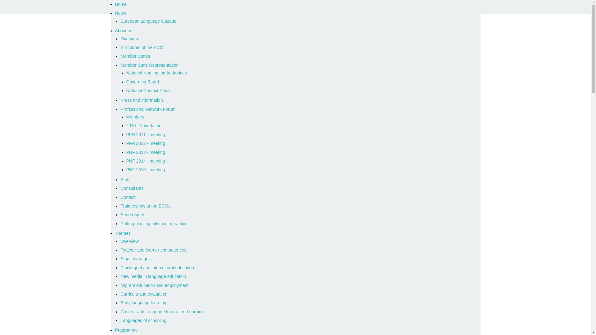 Image resolution: width=596 pixels, height=335 pixels. I want to click on Sign languages, so click(135, 259).